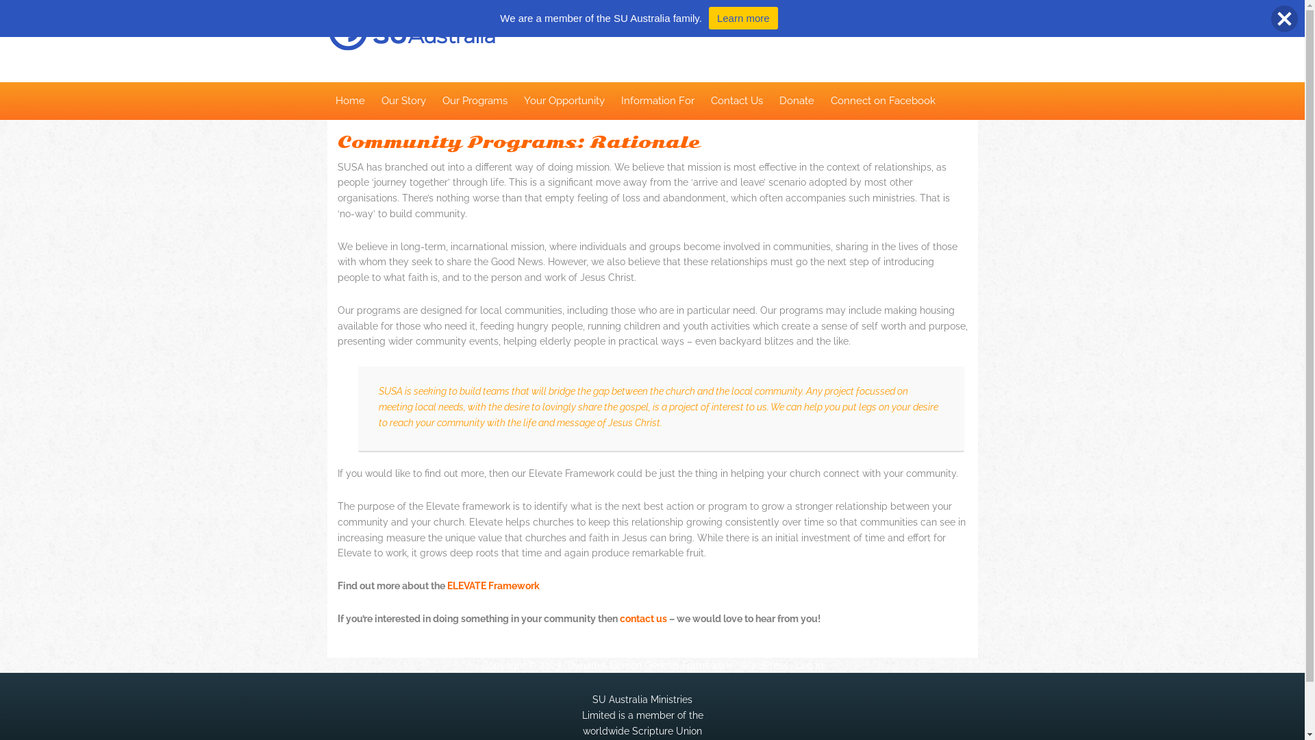 This screenshot has height=740, width=1315. I want to click on contact us, so click(642, 619).